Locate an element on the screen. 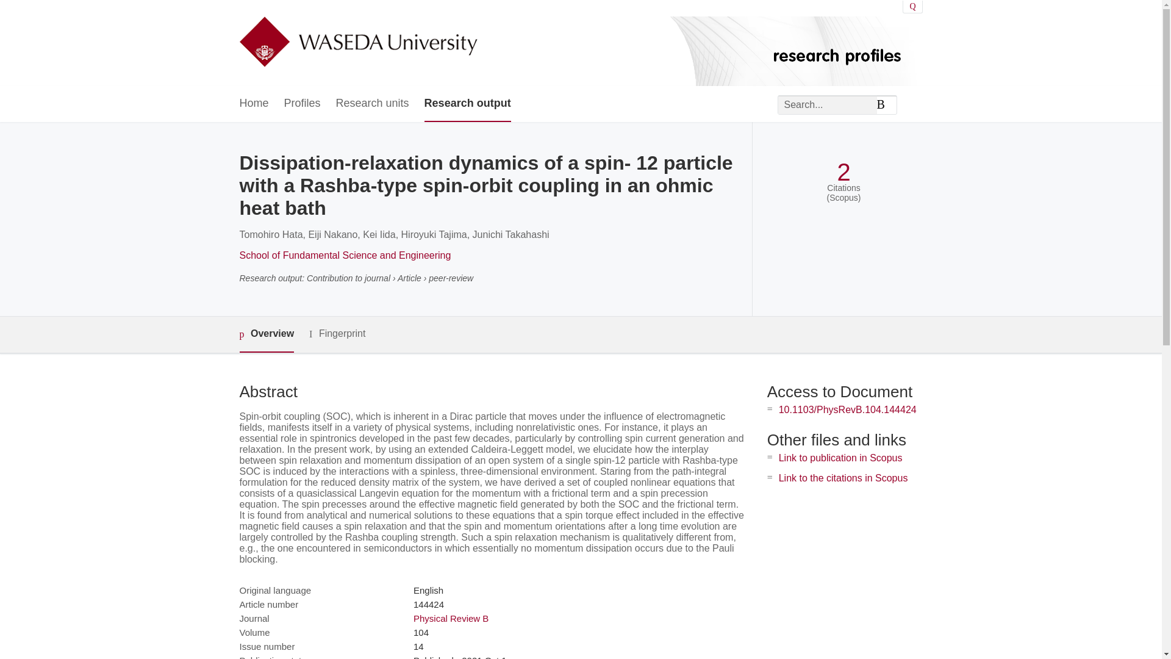  Link to publication in Scopus is located at coordinates (840, 458).